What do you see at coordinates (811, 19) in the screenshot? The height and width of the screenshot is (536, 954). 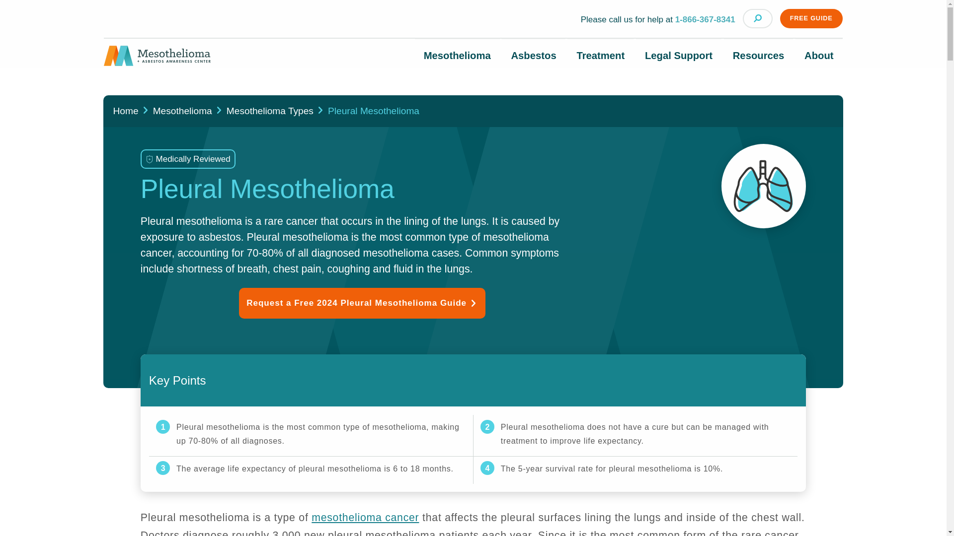 I see `FREE GUIDE` at bounding box center [811, 19].